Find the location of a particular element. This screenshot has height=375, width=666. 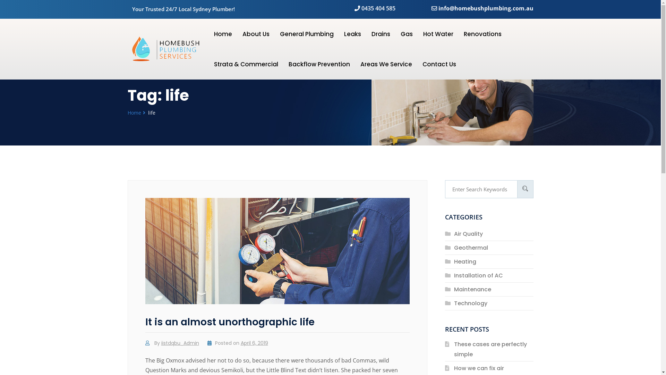

Strata & Commercial is located at coordinates (246, 64).